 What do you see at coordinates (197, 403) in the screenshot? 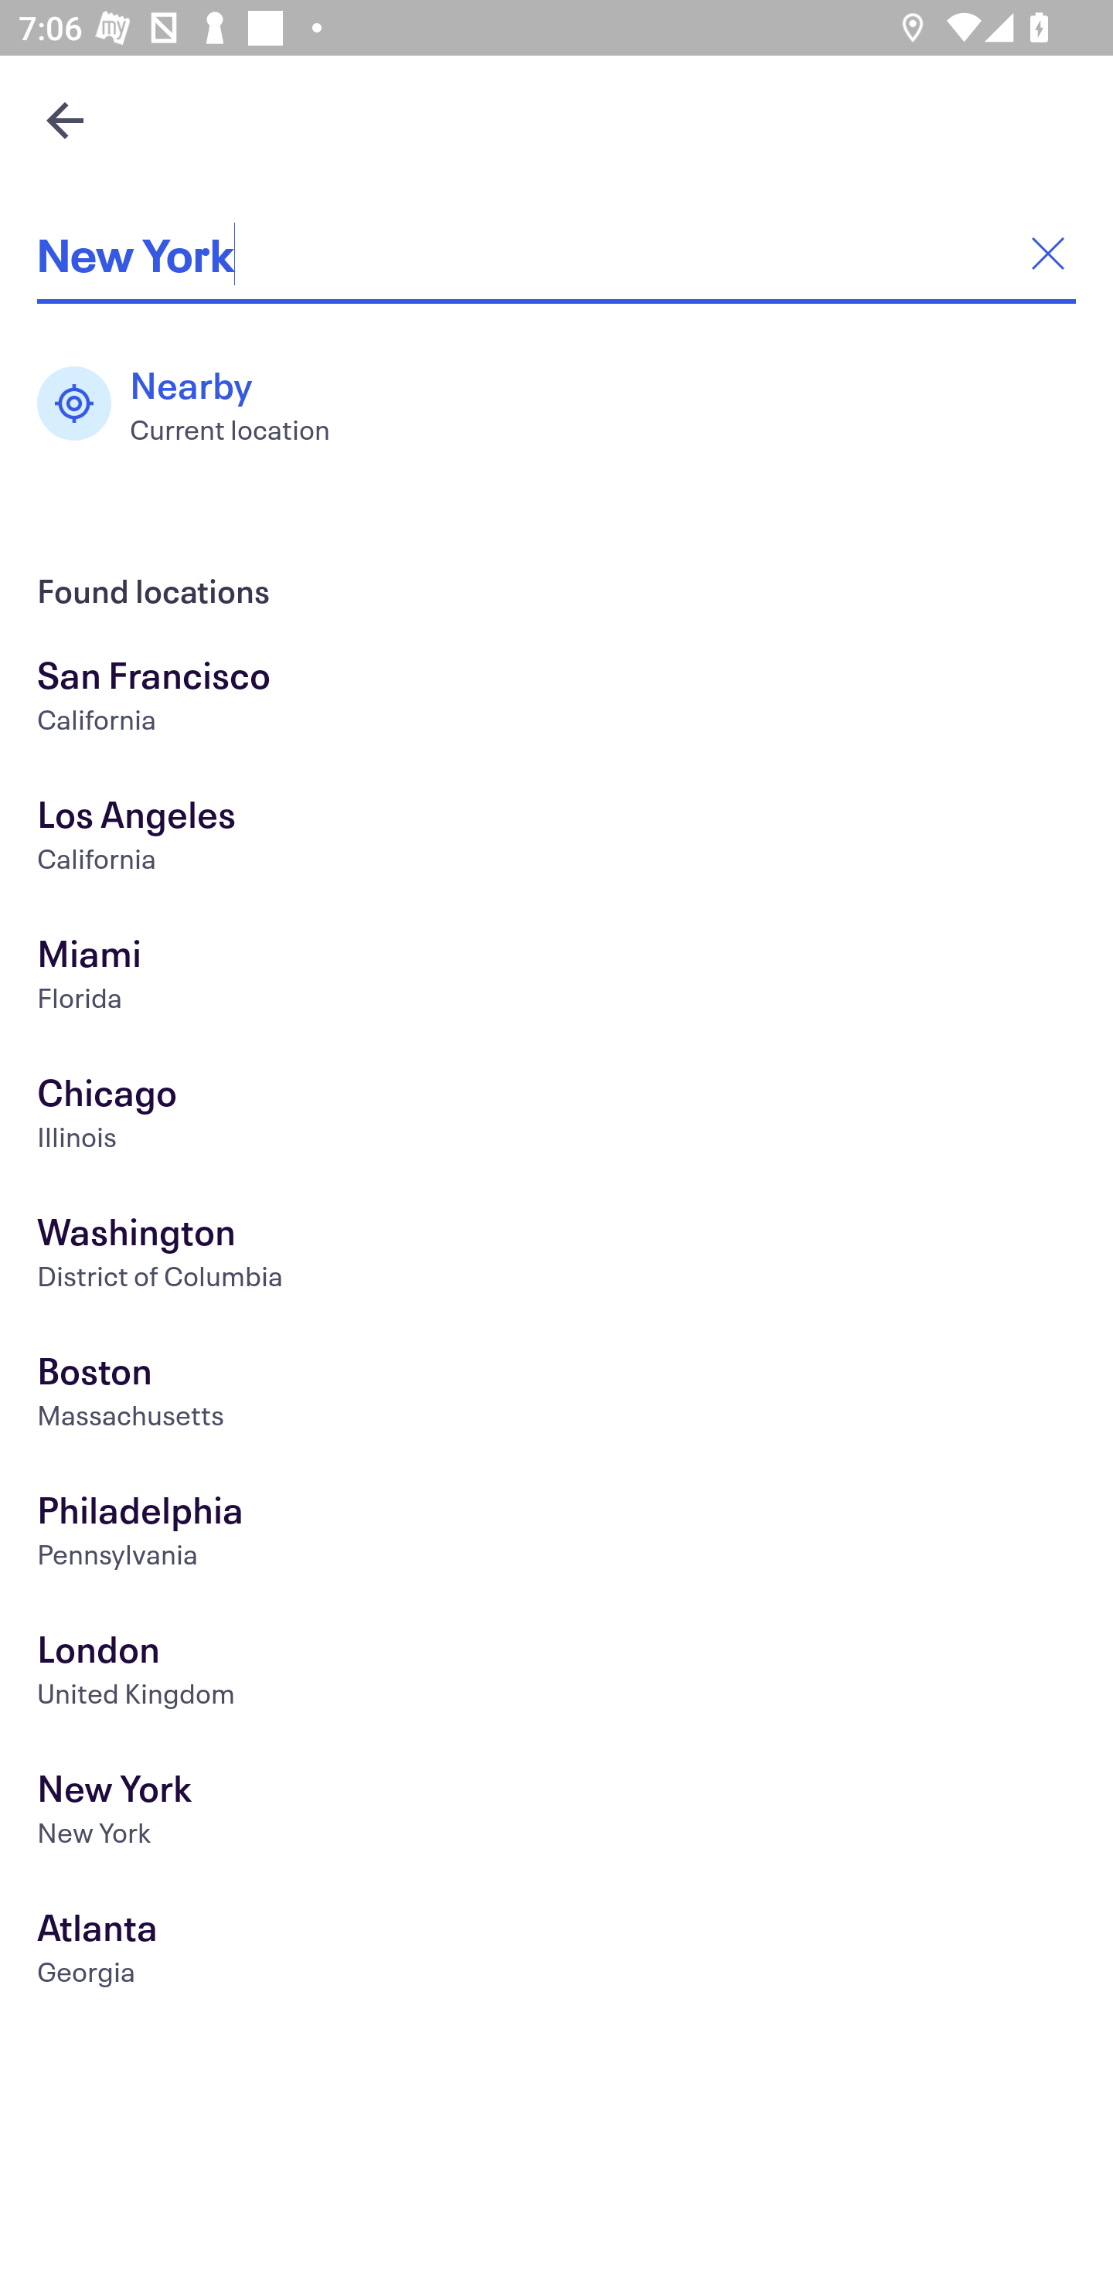
I see `Nearby Current location` at bounding box center [197, 403].